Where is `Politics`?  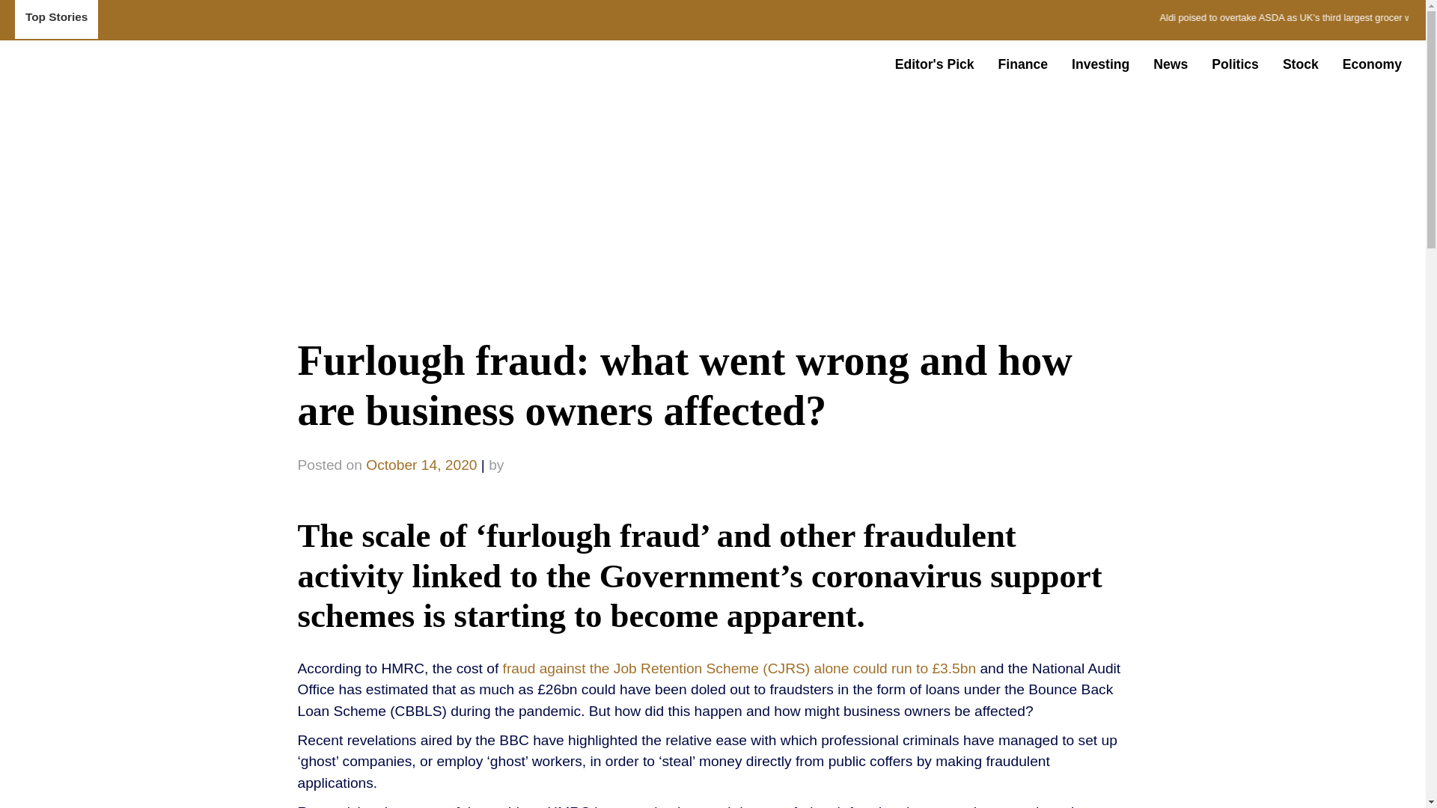 Politics is located at coordinates (1235, 64).